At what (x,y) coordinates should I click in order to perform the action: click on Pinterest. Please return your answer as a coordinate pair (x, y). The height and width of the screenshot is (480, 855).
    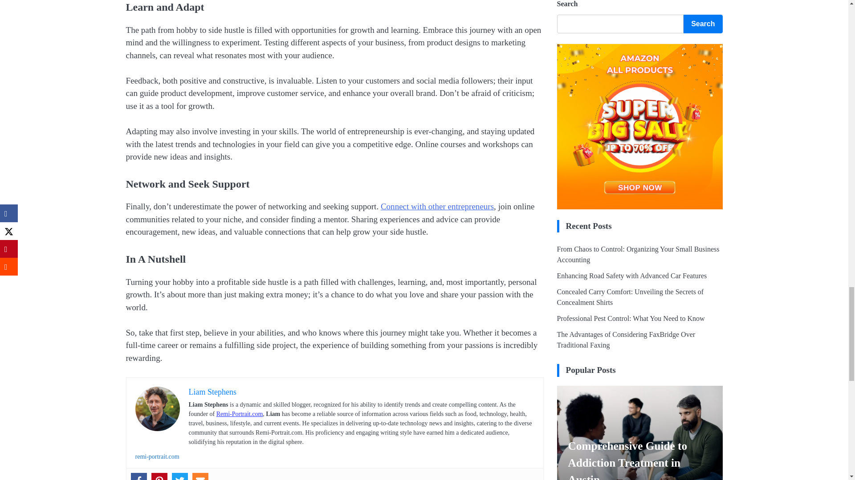
    Looking at the image, I should click on (159, 476).